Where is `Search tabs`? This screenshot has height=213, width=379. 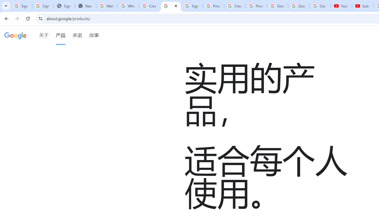
Search tabs is located at coordinates (6, 6).